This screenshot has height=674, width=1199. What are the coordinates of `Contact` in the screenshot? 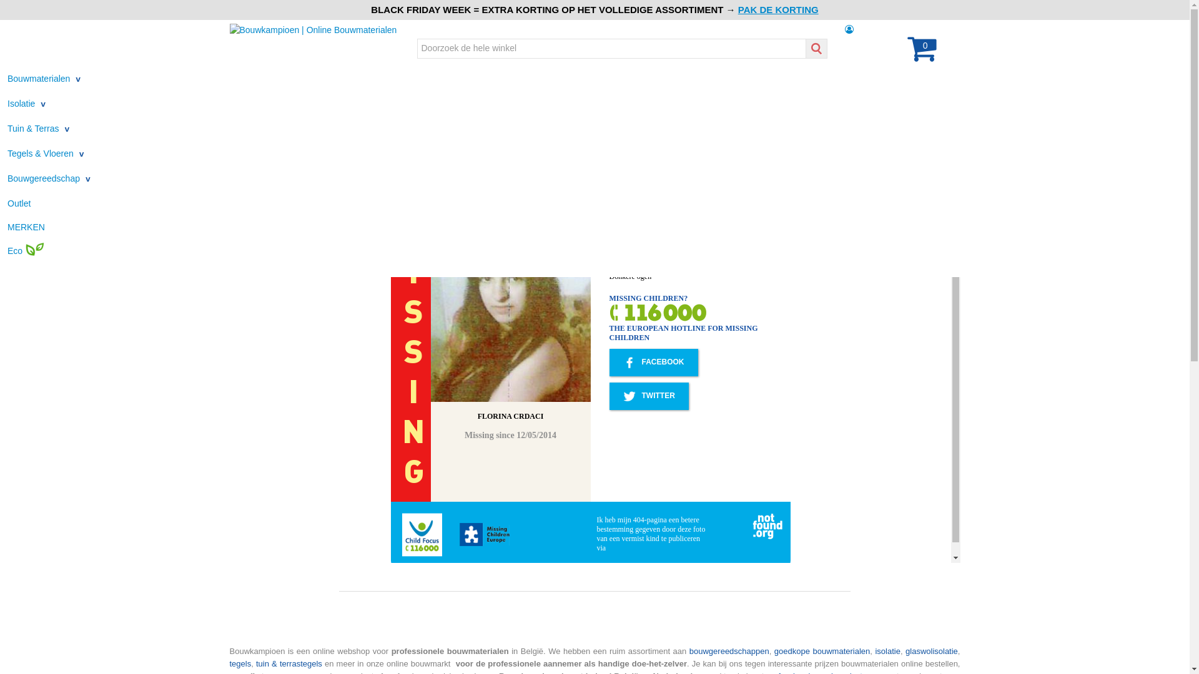 It's located at (288, 7).